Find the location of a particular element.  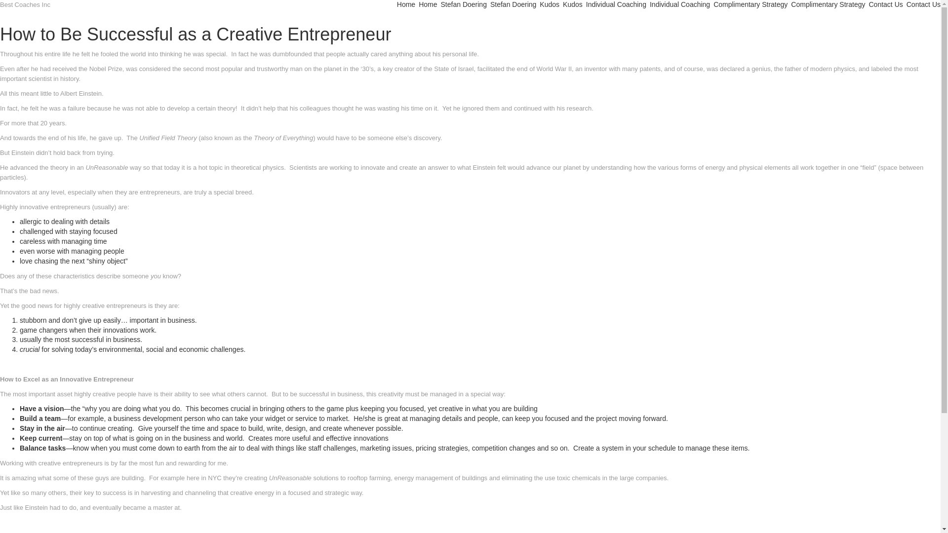

Complimentary Strategy is located at coordinates (828, 5).